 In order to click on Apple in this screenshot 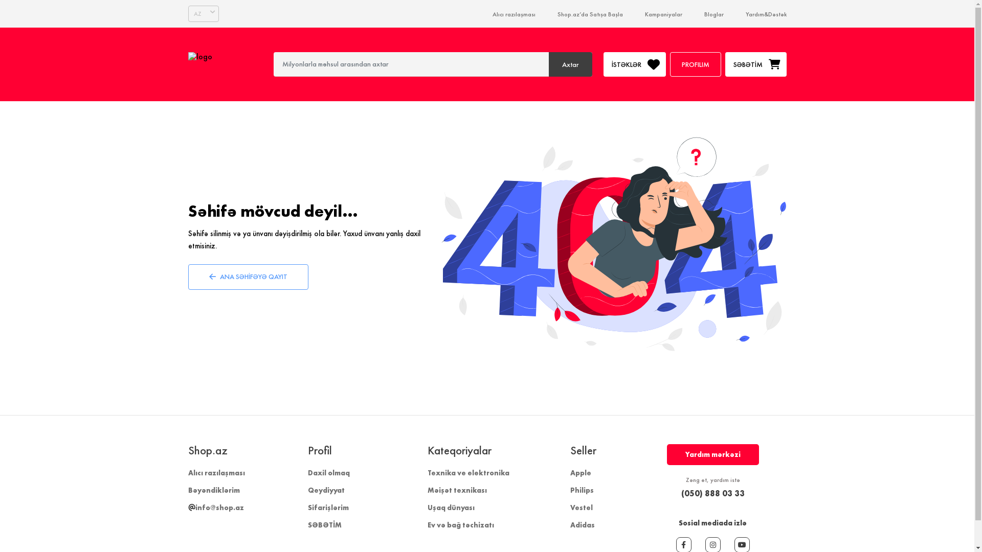, I will do `click(580, 473)`.